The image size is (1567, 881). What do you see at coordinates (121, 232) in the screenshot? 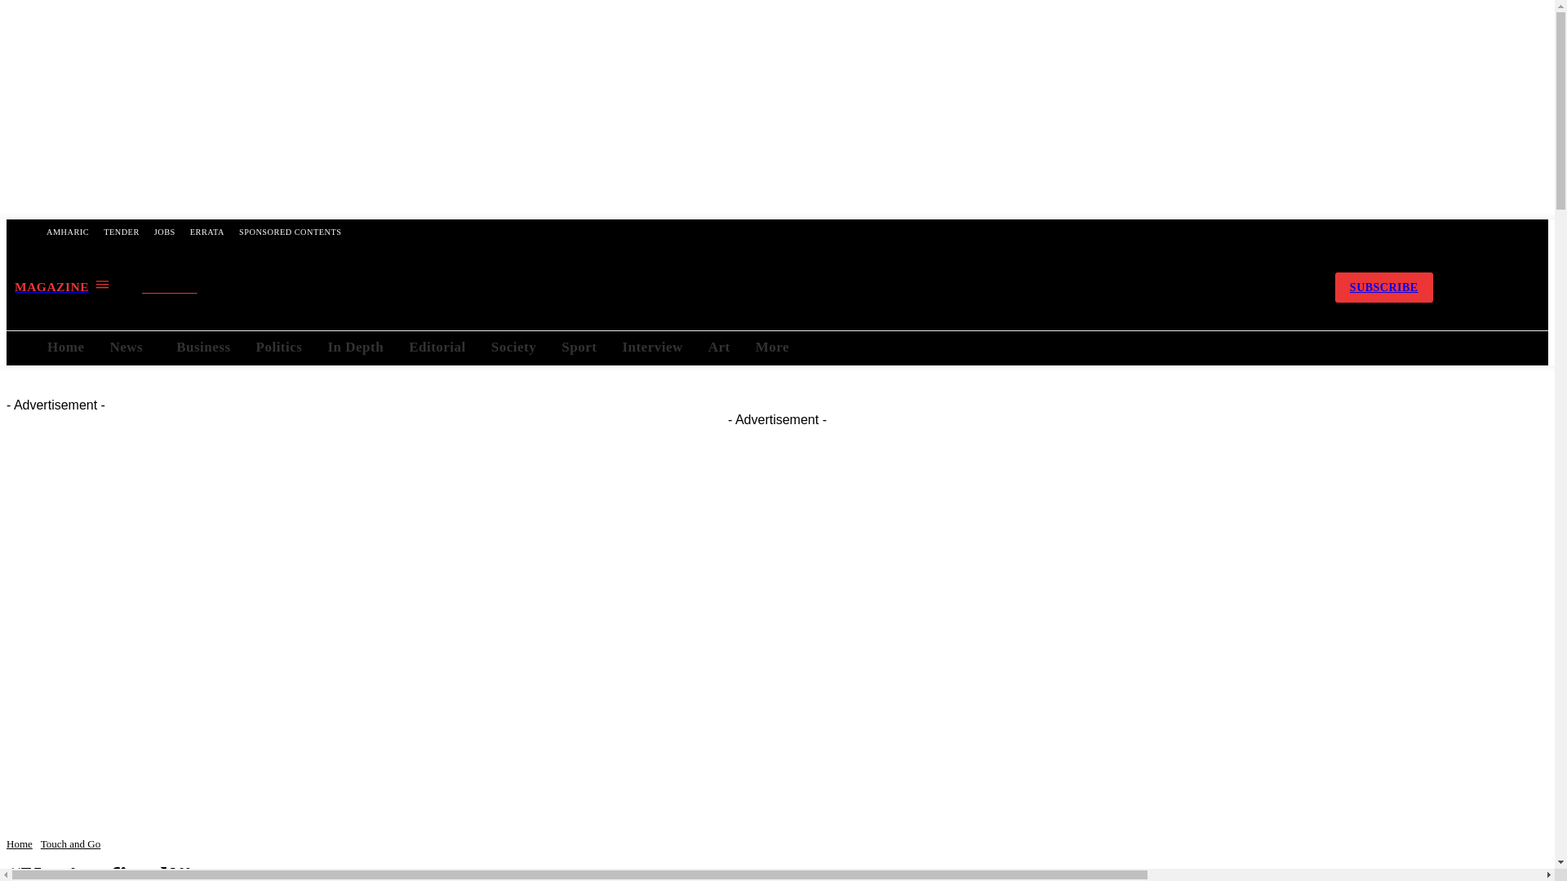
I see `TENDER` at bounding box center [121, 232].